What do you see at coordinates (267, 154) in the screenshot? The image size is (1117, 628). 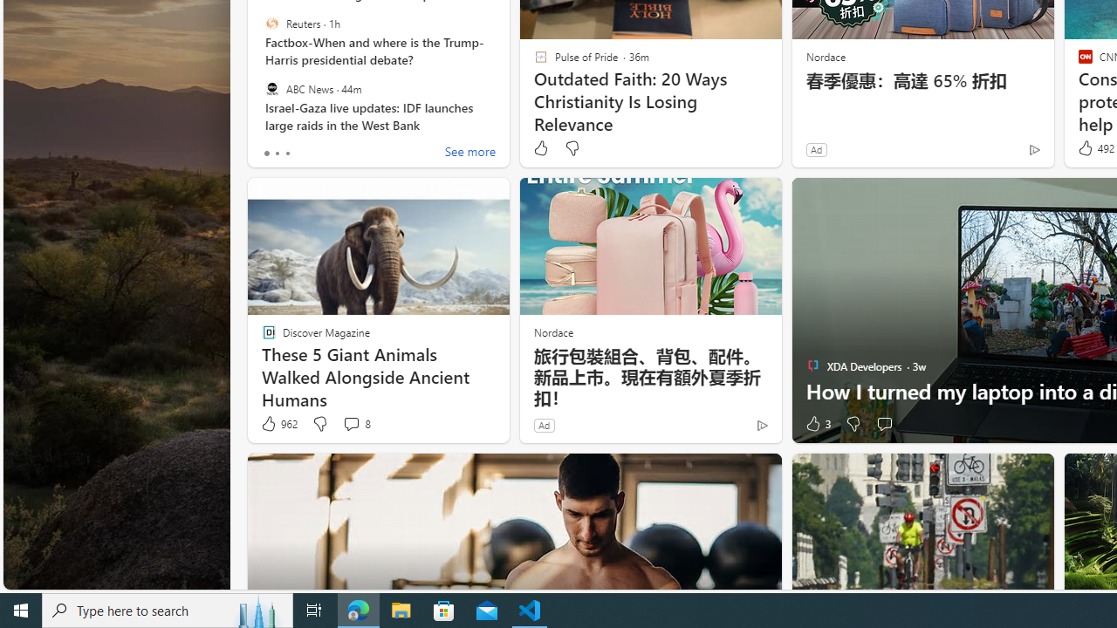 I see `tab-0` at bounding box center [267, 154].